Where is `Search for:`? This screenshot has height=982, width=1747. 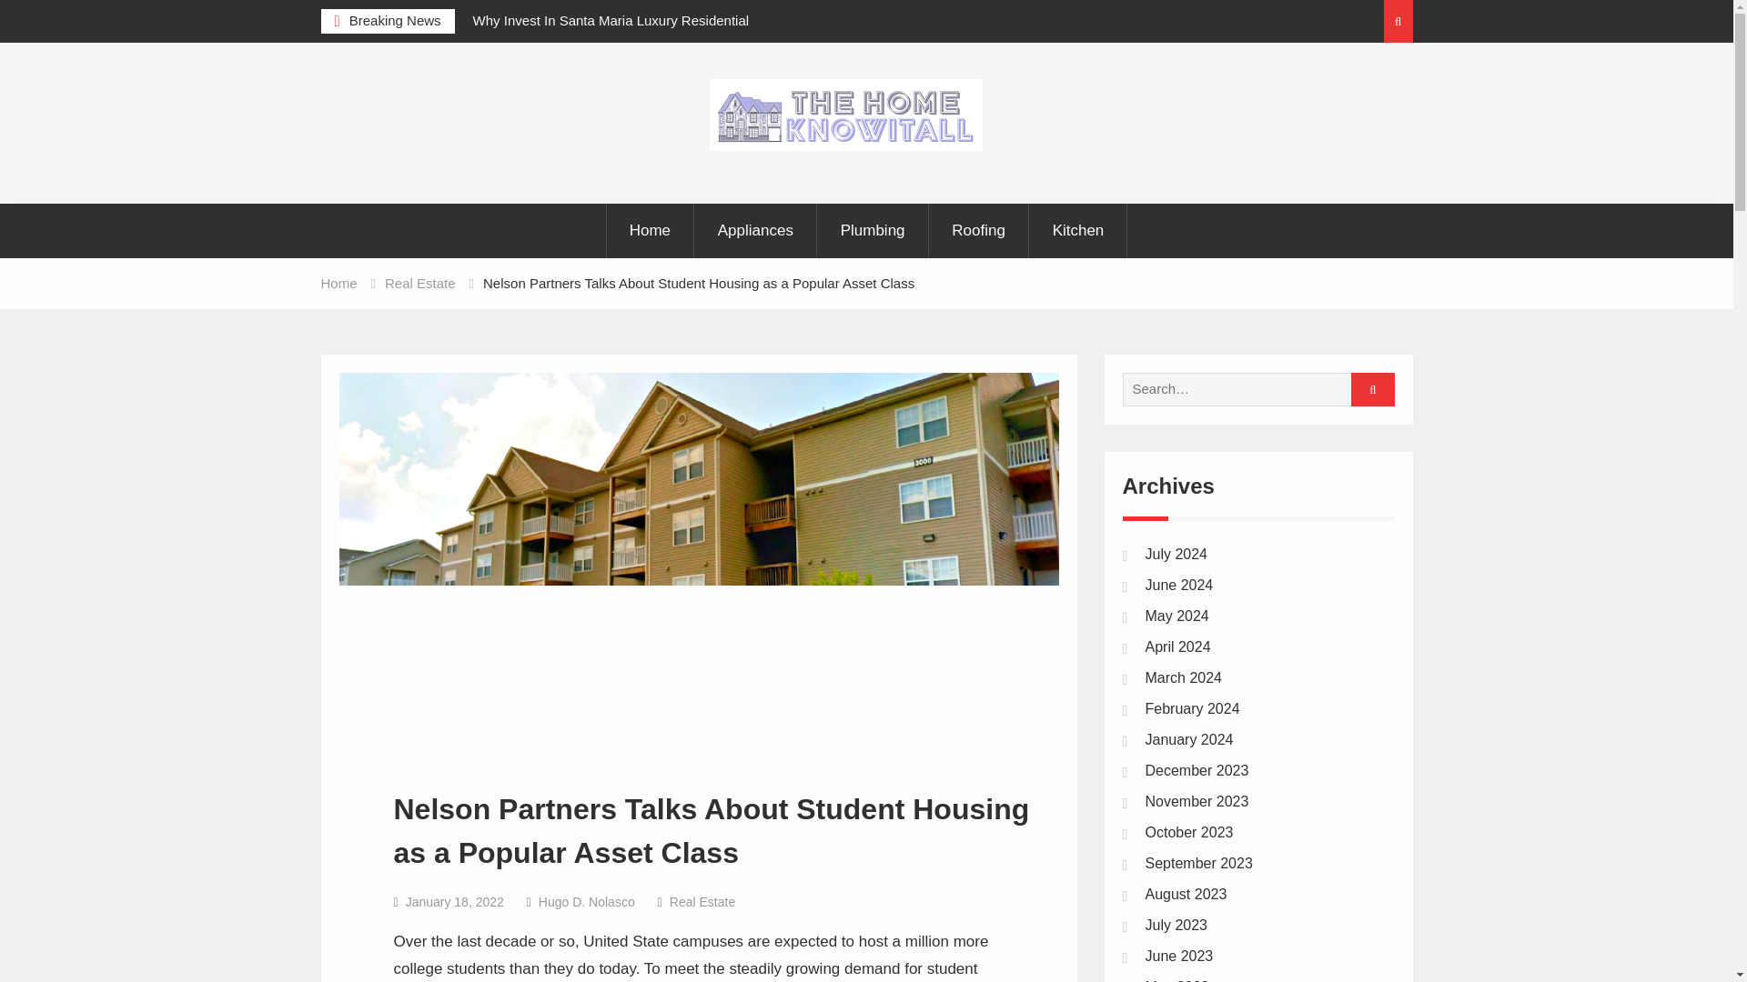 Search for: is located at coordinates (1252, 389).